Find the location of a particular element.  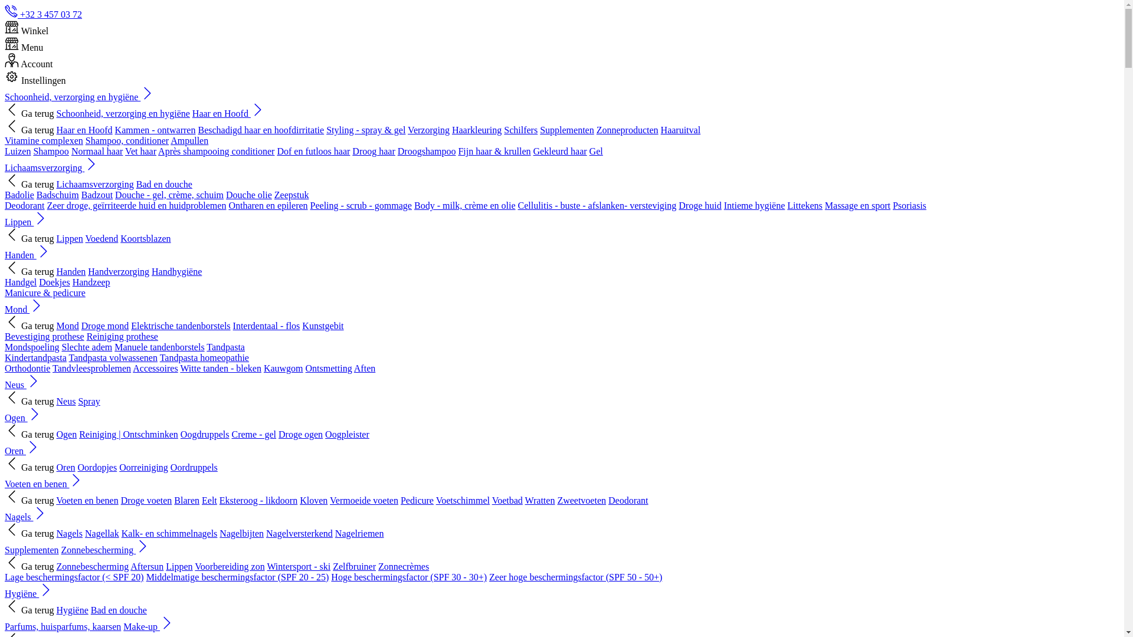

Zonnebescherming is located at coordinates (93, 566).